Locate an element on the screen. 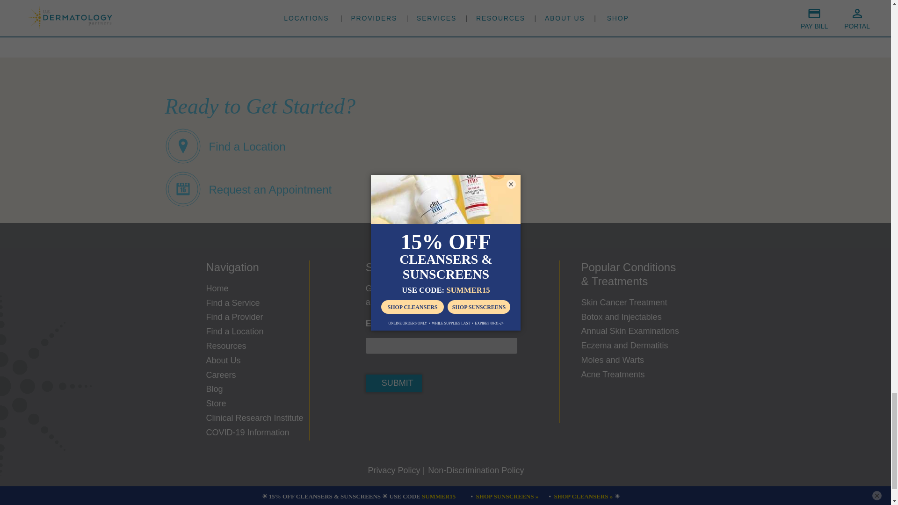  Find a Location is located at coordinates (224, 145).